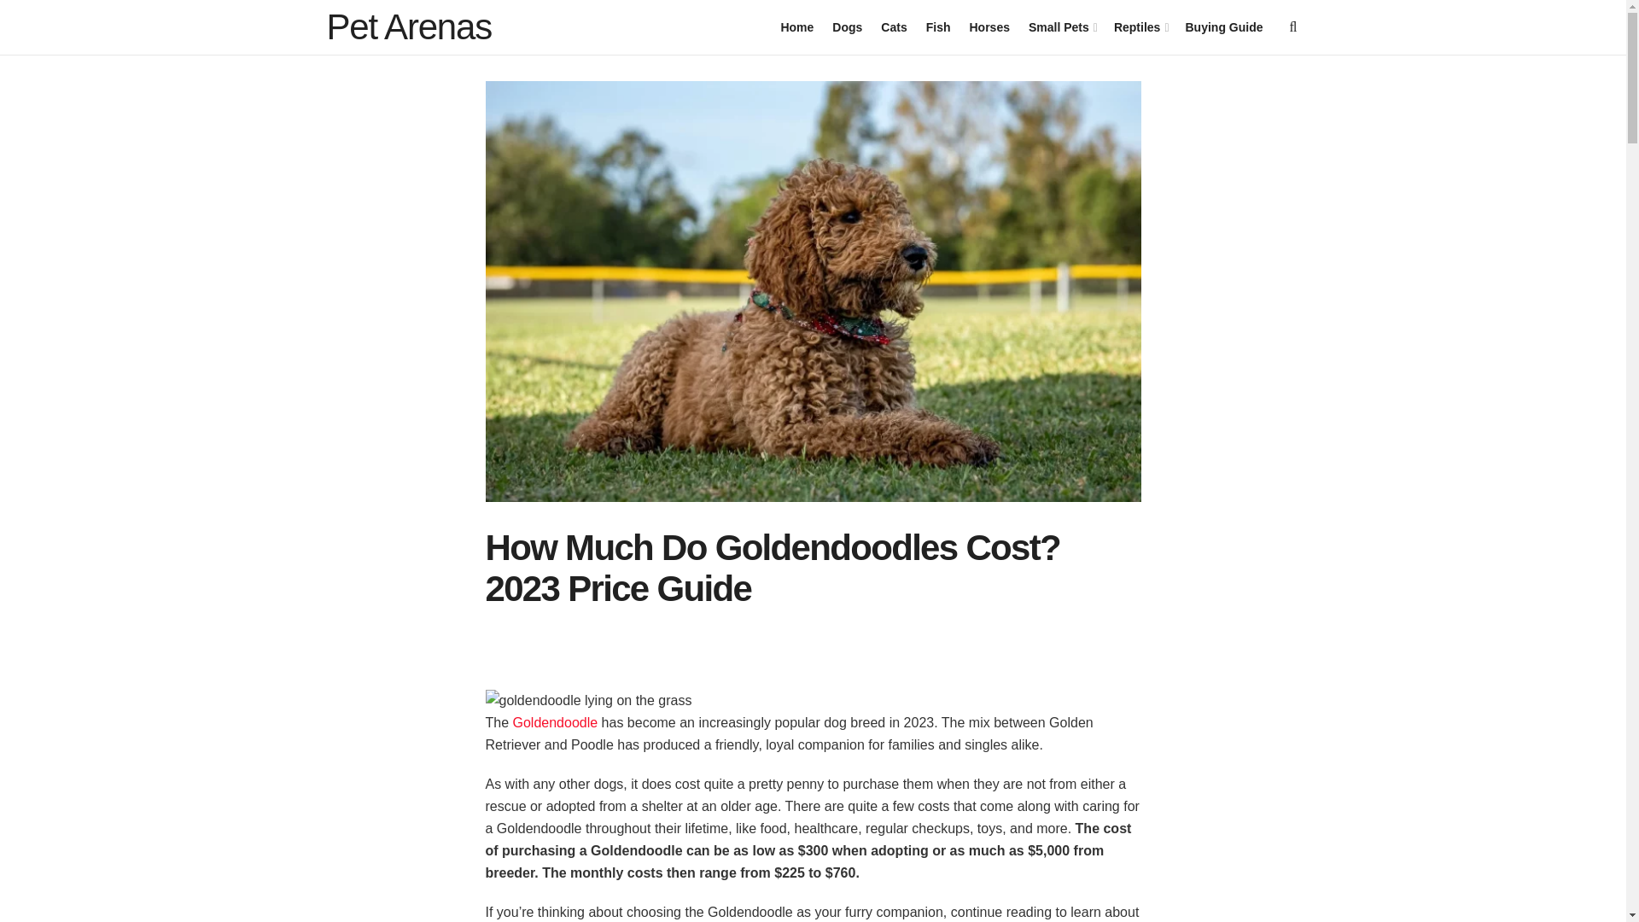 The height and width of the screenshot is (922, 1639). I want to click on Goldendoodle, so click(555, 722).